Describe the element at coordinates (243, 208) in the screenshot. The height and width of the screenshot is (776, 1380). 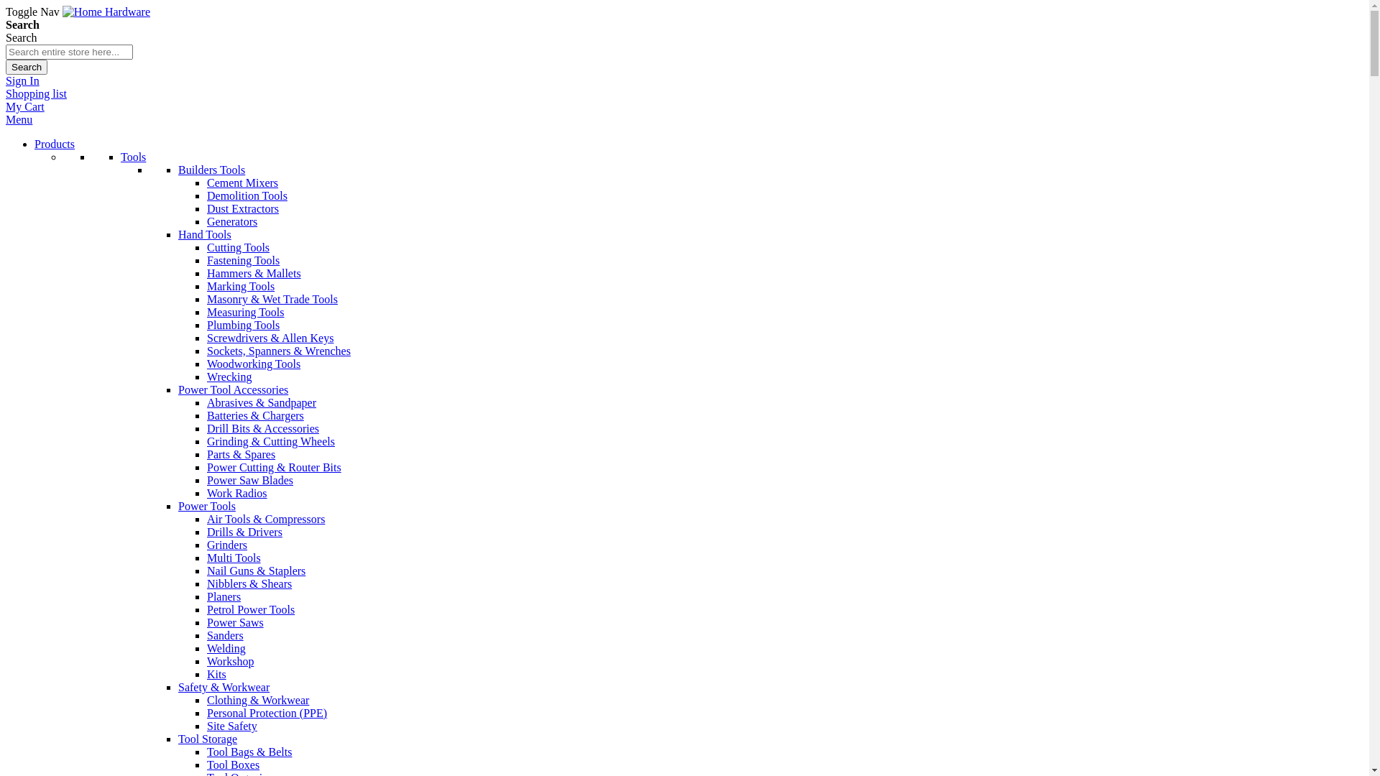
I see `Dust Extractors` at that location.